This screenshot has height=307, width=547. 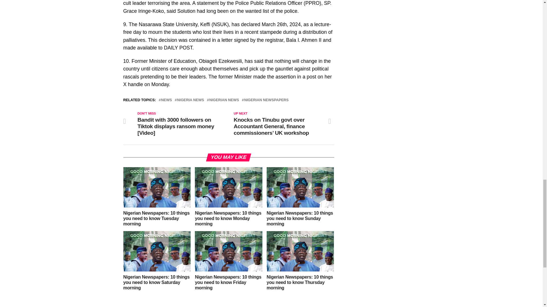 What do you see at coordinates (166, 100) in the screenshot?
I see `NEWS` at bounding box center [166, 100].